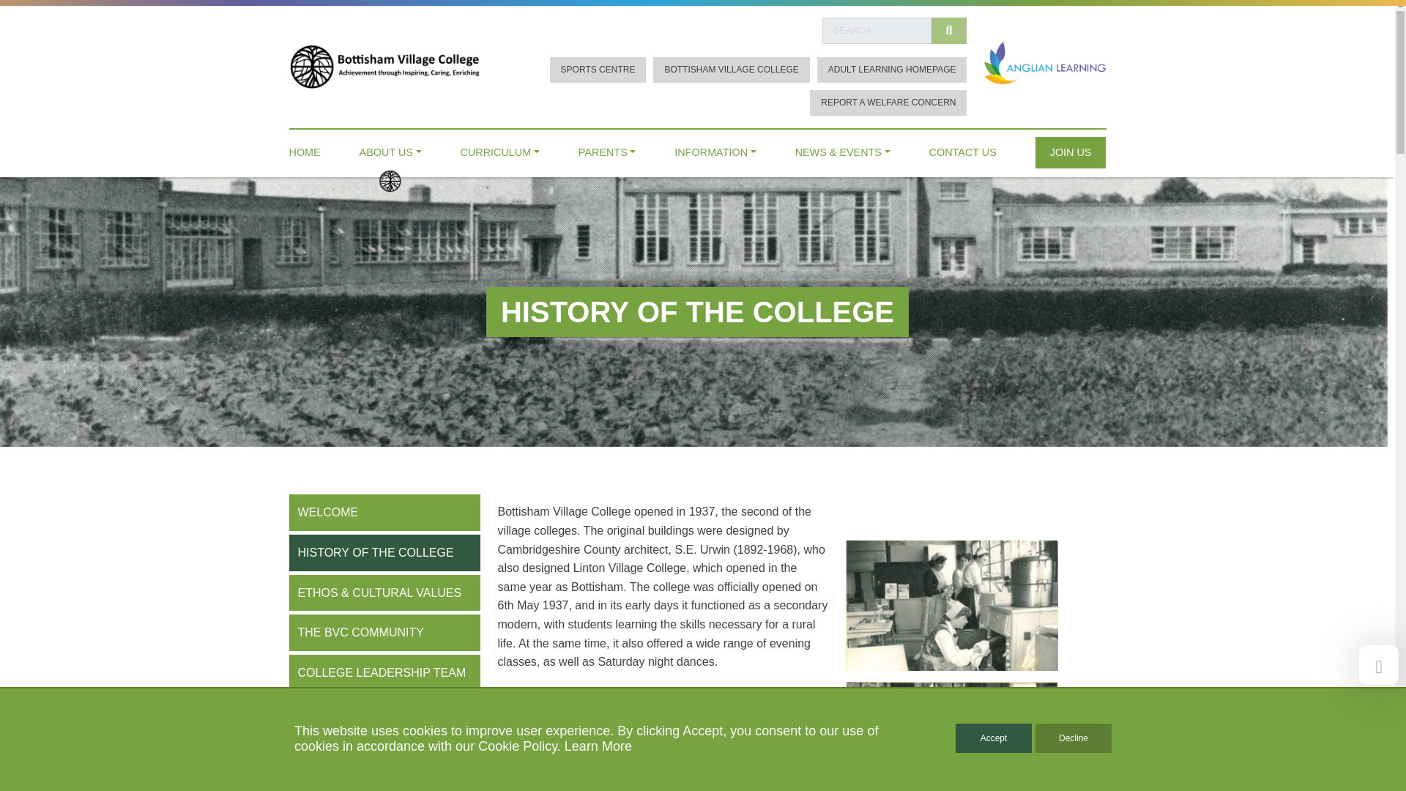 The height and width of the screenshot is (791, 1406). Describe the element at coordinates (892, 70) in the screenshot. I see `ADULT LEARNING HOMEPAGE` at that location.